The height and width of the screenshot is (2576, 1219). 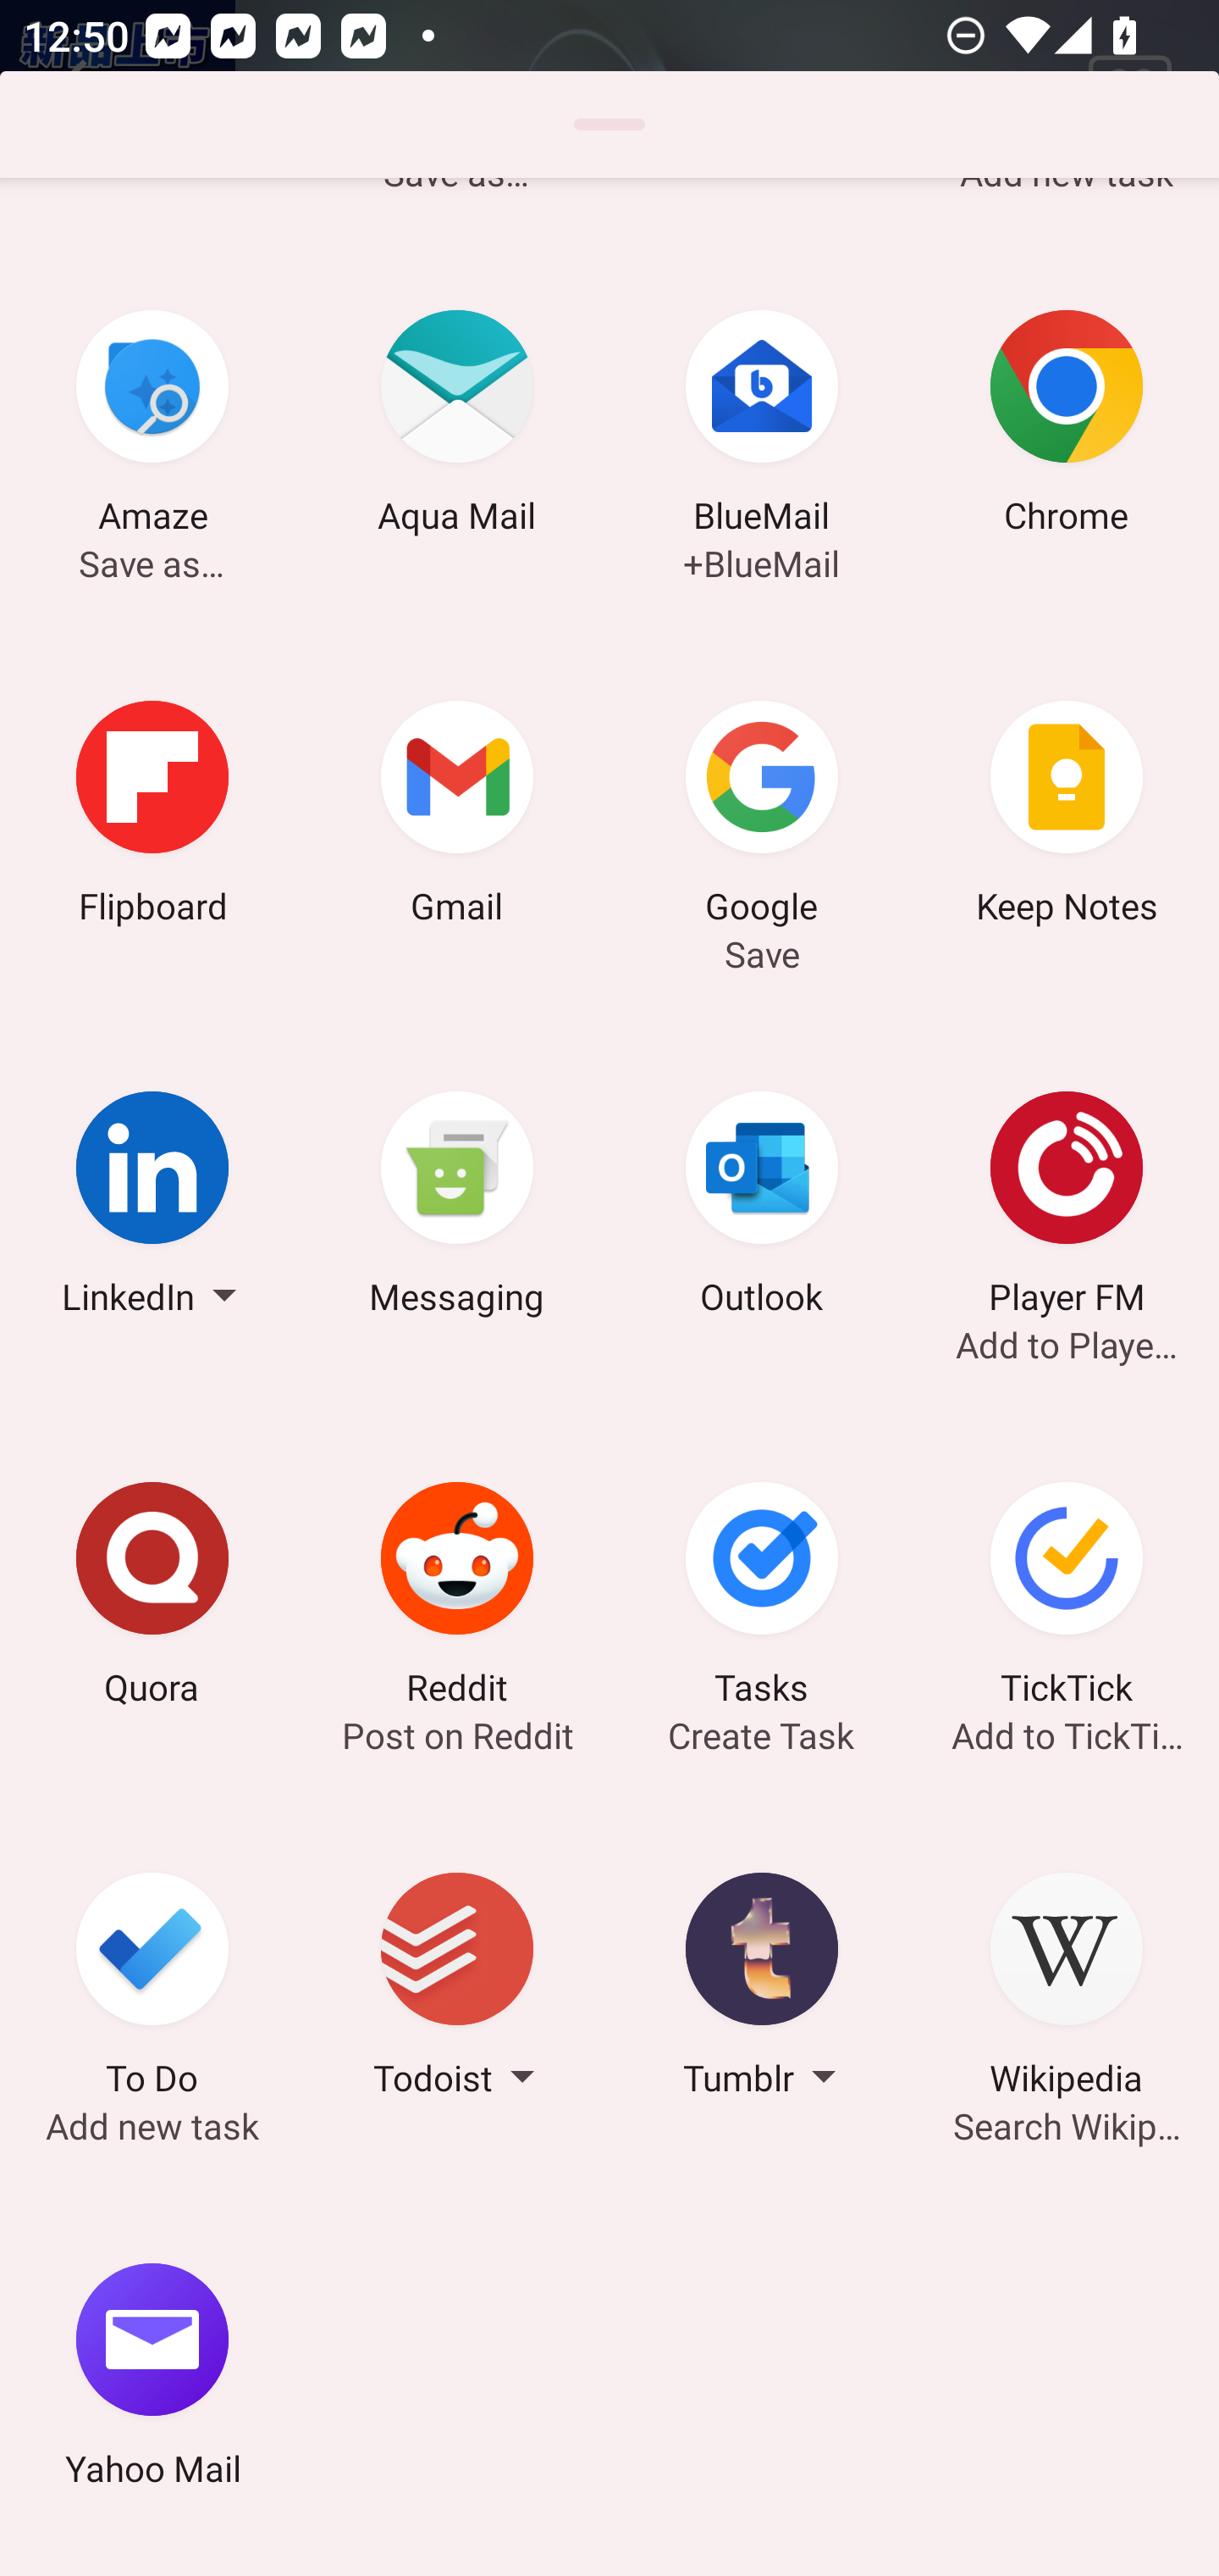 What do you see at coordinates (152, 1599) in the screenshot?
I see `Quora` at bounding box center [152, 1599].